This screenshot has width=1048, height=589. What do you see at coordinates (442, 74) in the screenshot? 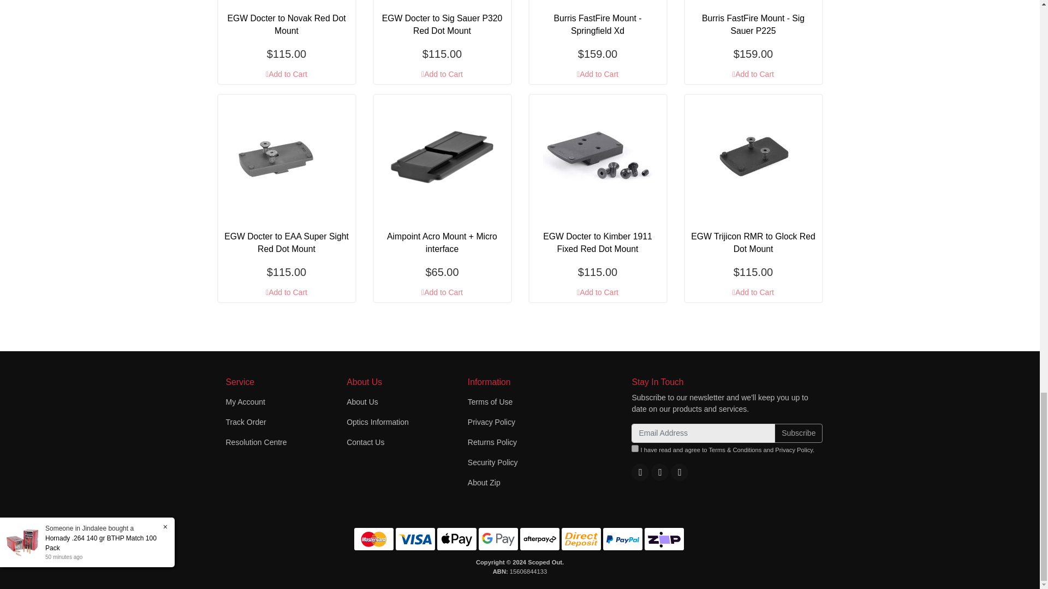
I see `Add EGW Docter to Sig Sauer P320  Red Dot Mount to Cart` at bounding box center [442, 74].